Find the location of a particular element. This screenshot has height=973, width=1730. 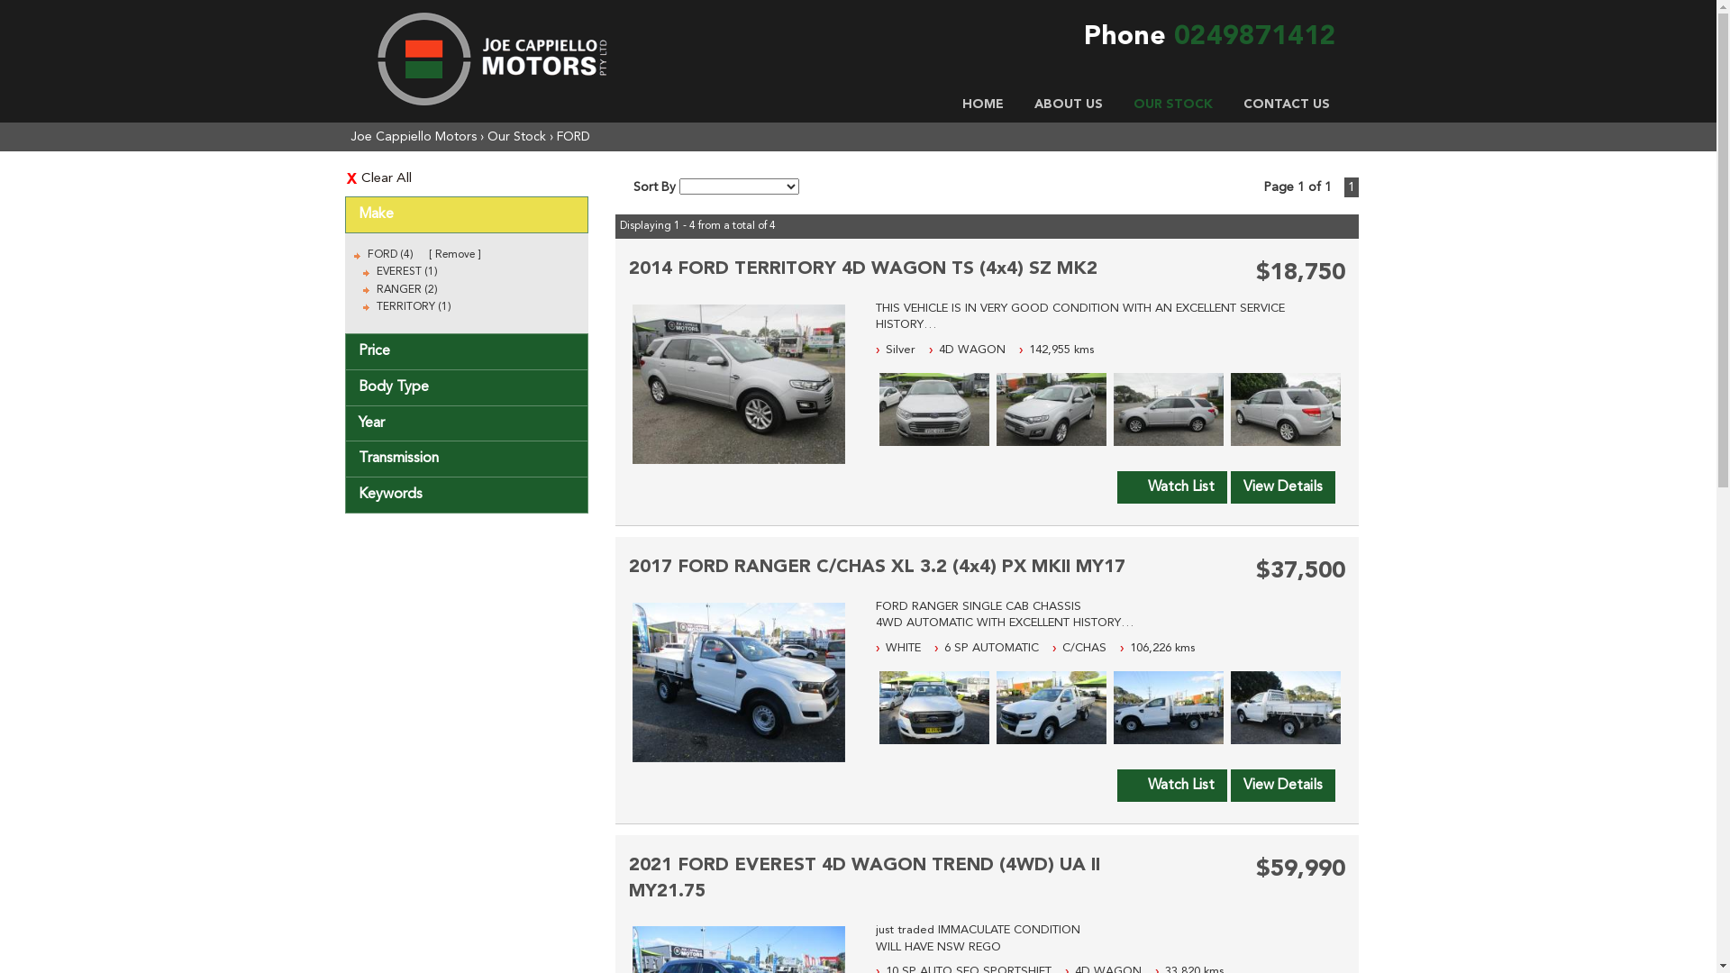

Joe Cappiello Motors is located at coordinates (413, 137).